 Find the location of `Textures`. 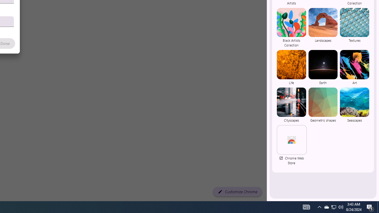

Textures is located at coordinates (354, 28).